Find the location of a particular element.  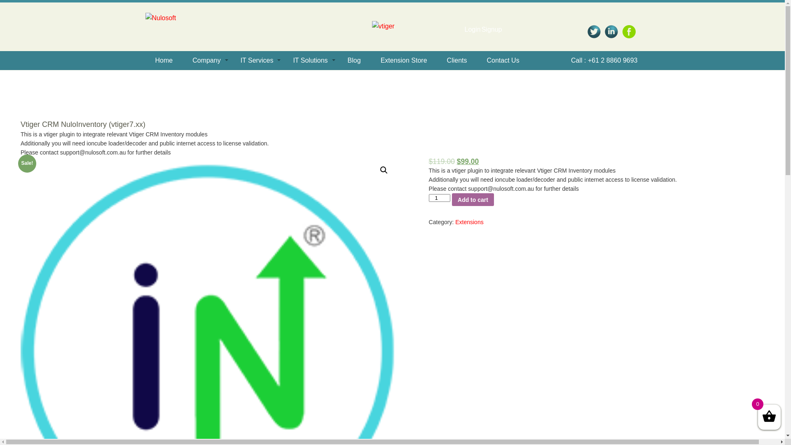

Extension Store is located at coordinates (404, 60).